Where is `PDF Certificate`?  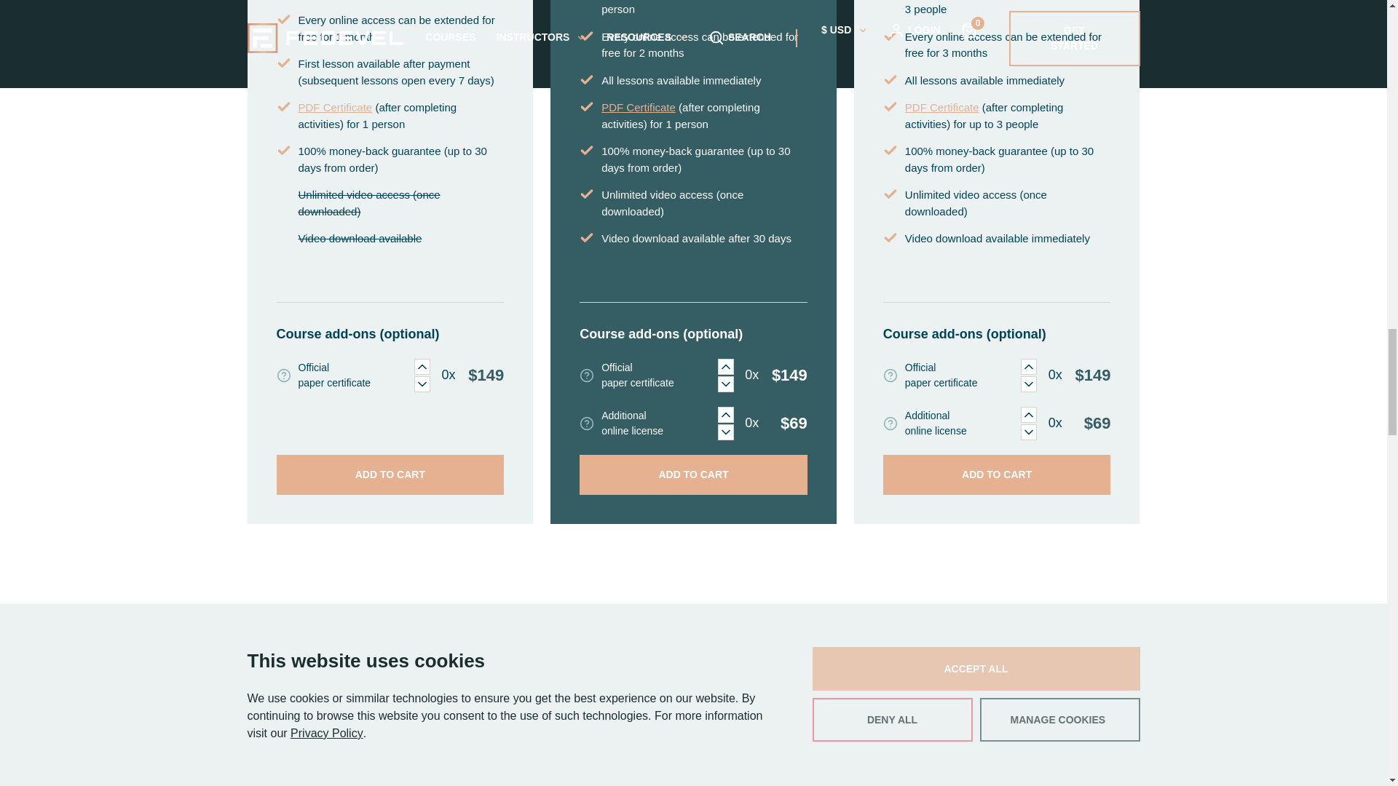
PDF Certificate is located at coordinates (336, 108).